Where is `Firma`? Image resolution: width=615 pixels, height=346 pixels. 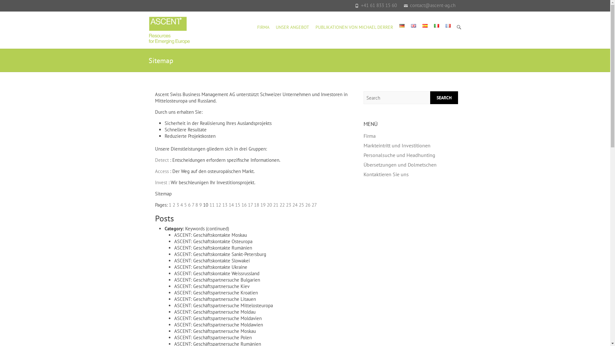 Firma is located at coordinates (370, 136).